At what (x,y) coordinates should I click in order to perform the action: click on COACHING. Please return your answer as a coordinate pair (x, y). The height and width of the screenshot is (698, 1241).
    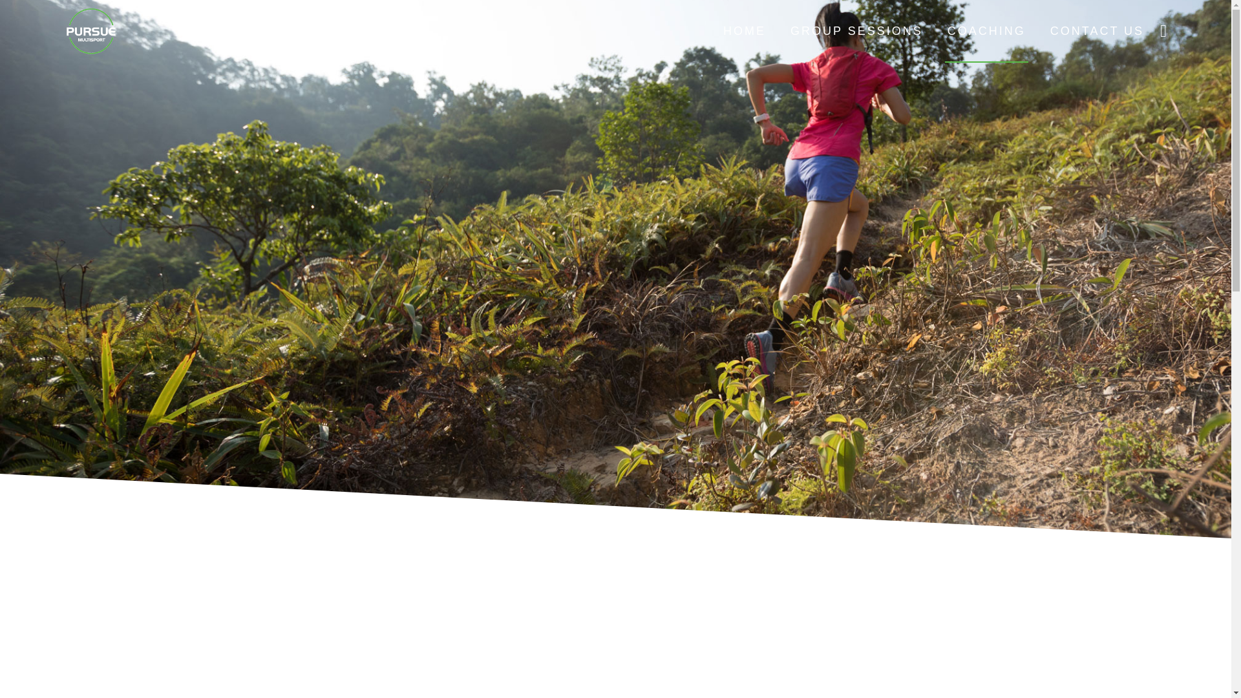
    Looking at the image, I should click on (986, 31).